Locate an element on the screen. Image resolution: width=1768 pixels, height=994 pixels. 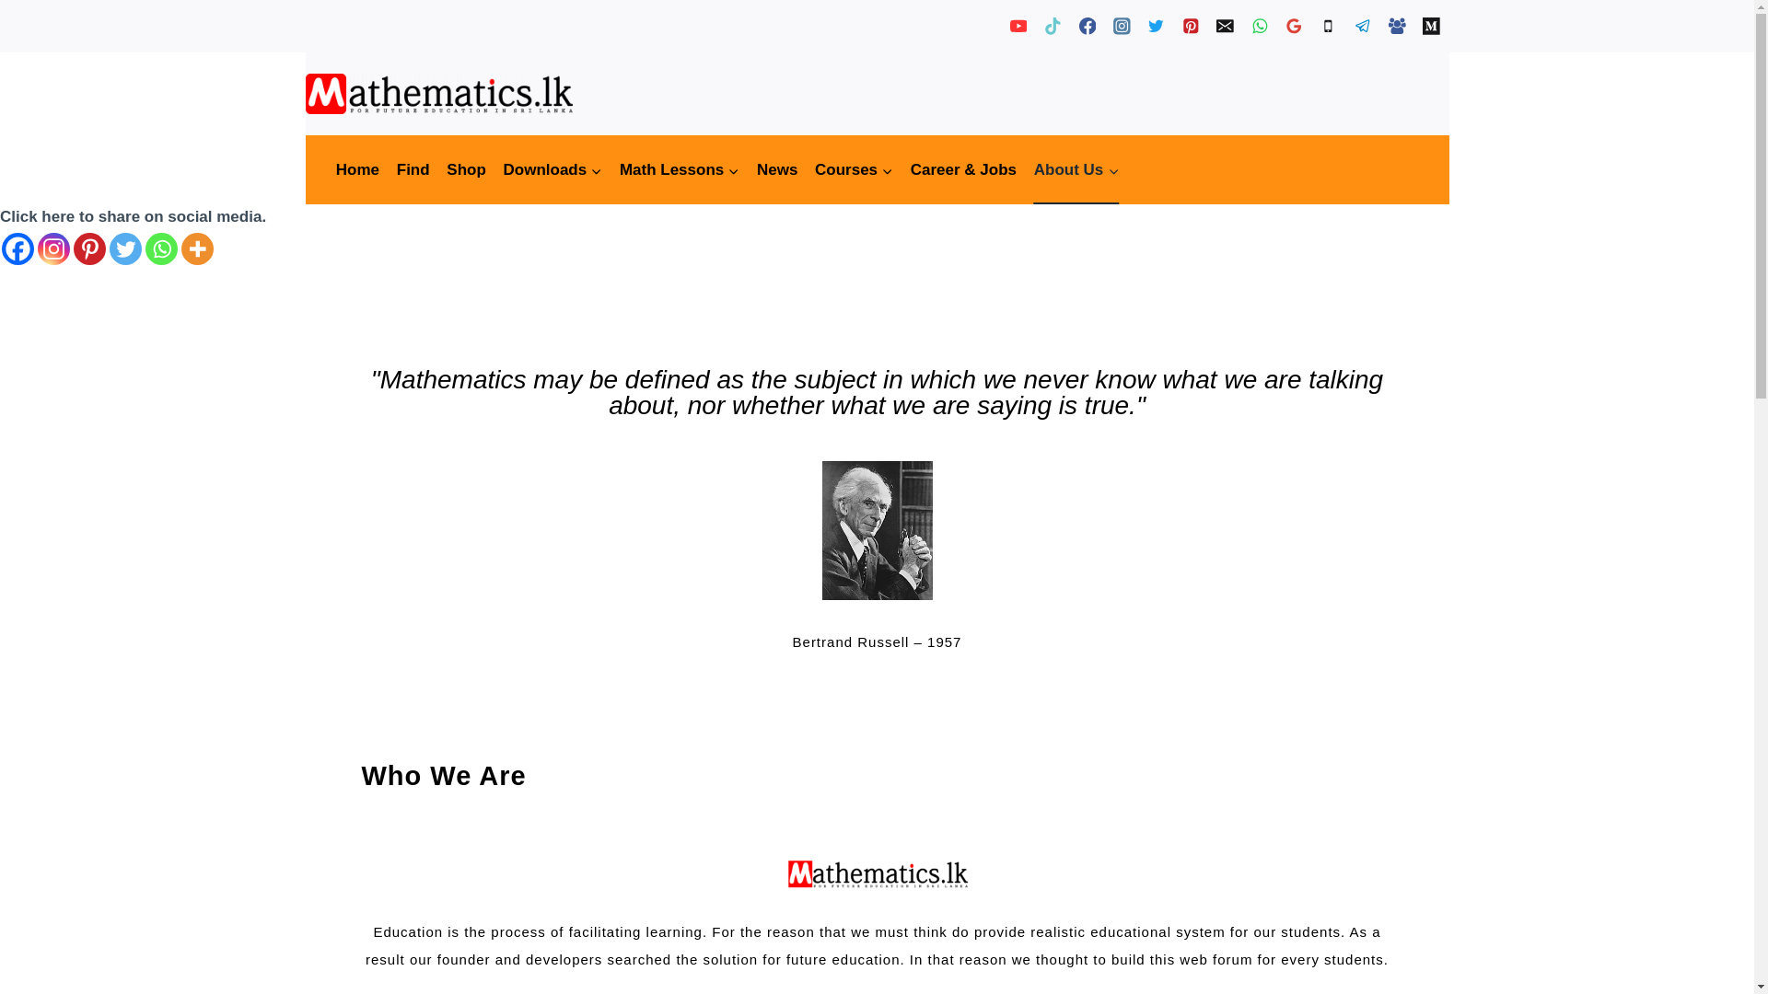
Facebook is located at coordinates (17, 248).